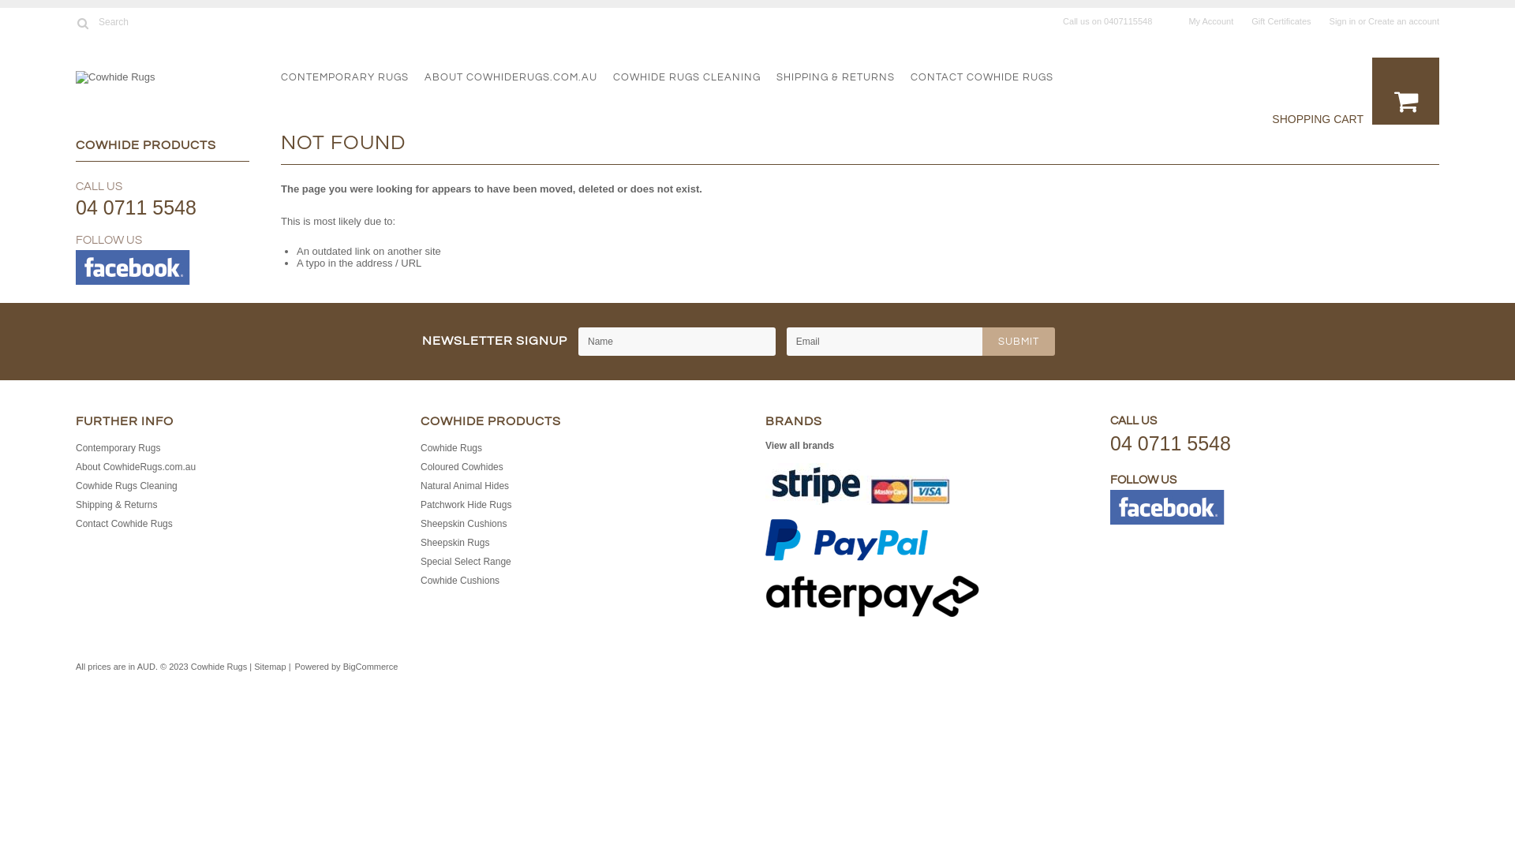  I want to click on Cowhide Cushions, so click(460, 581).